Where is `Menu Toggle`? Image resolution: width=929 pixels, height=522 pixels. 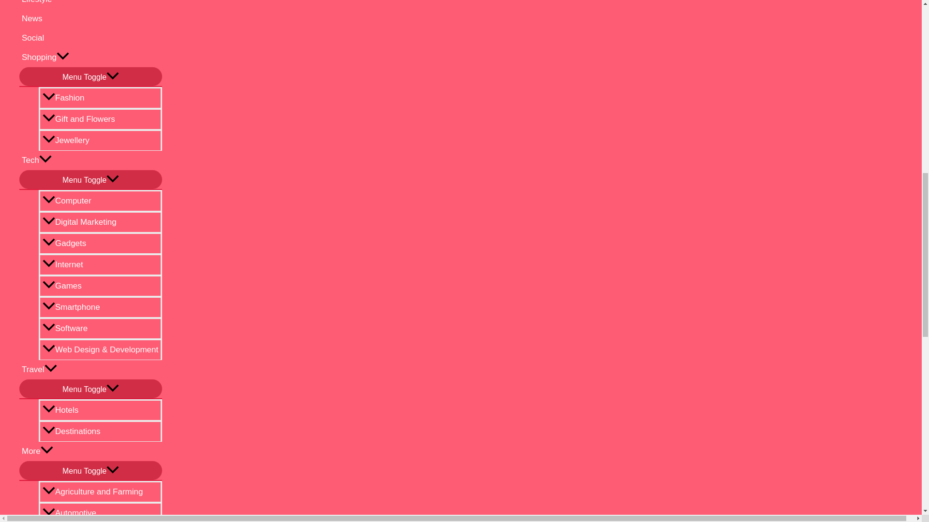
Menu Toggle is located at coordinates (90, 76).